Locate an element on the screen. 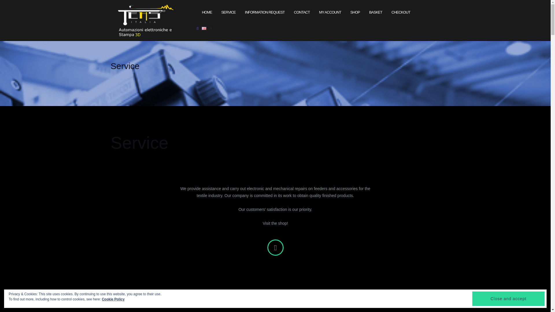  Close and accept is located at coordinates (508, 299).